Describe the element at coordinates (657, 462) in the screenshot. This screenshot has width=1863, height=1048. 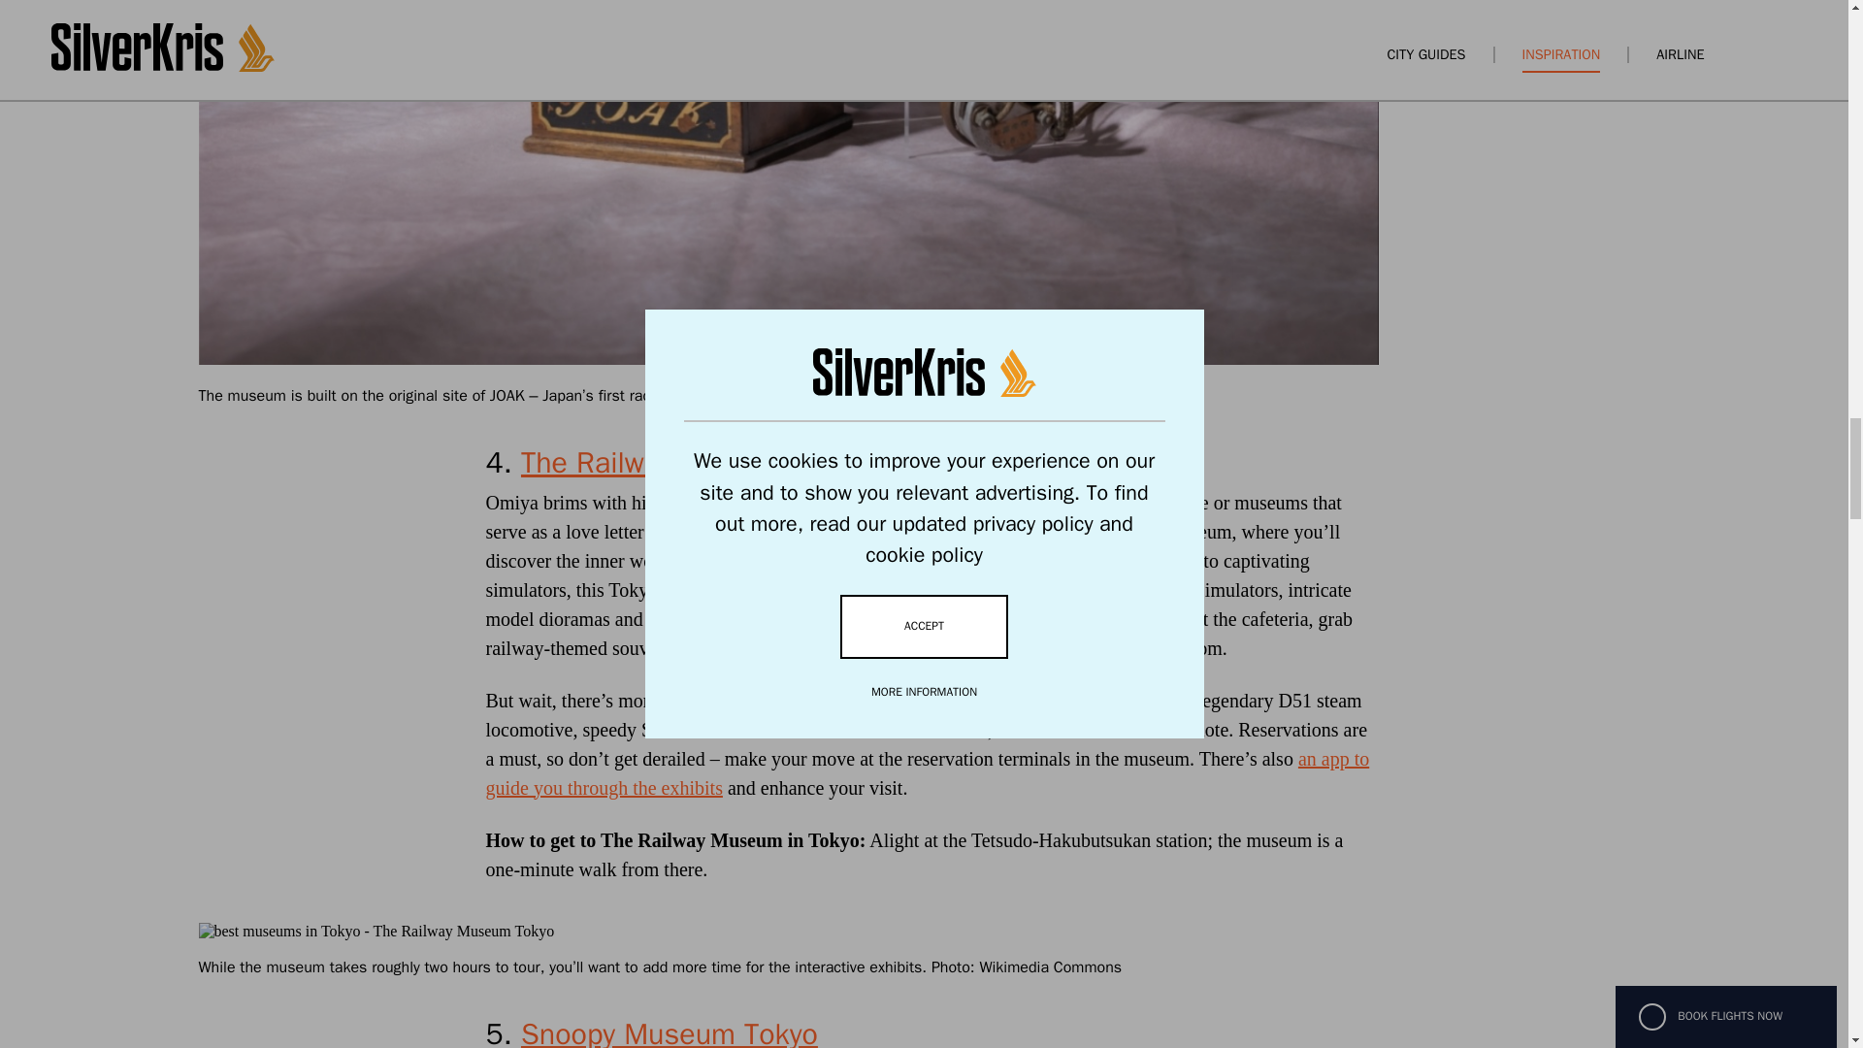
I see `The Railway Museum` at that location.